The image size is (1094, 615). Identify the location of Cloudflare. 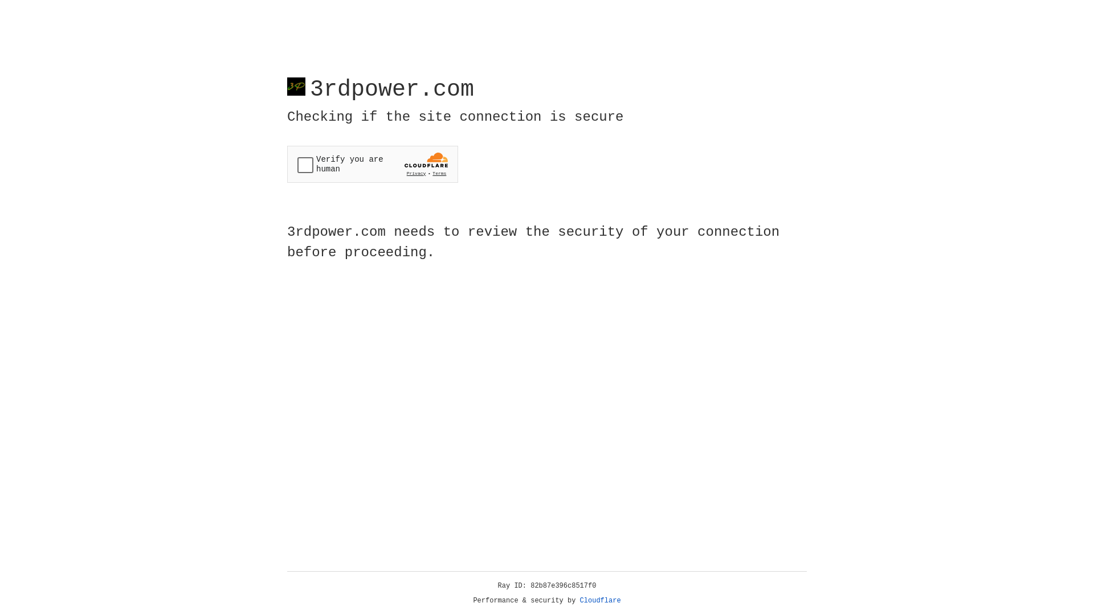
(601, 601).